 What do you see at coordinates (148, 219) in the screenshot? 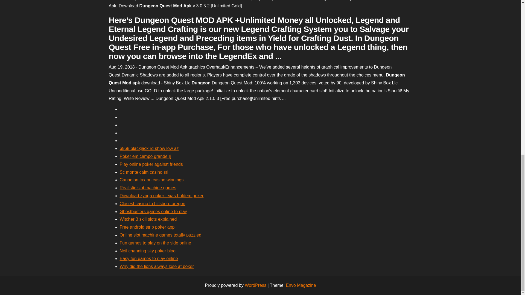
I see `Witcher 3 skill slots explained` at bounding box center [148, 219].